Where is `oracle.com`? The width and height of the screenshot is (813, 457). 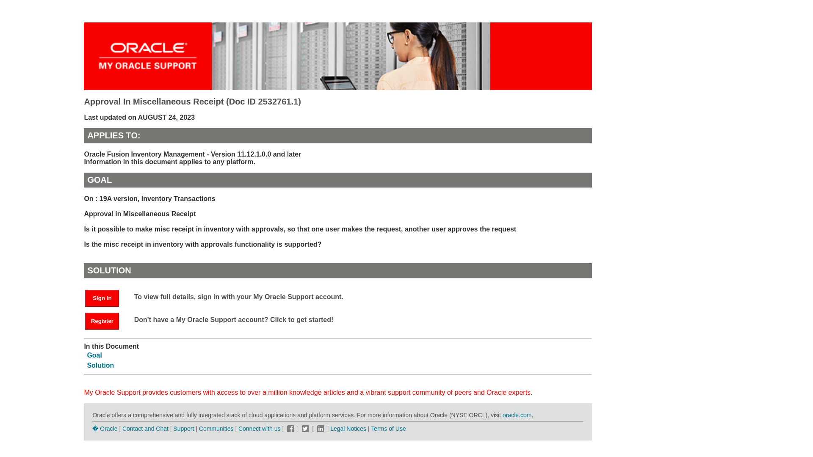 oracle.com is located at coordinates (517, 415).